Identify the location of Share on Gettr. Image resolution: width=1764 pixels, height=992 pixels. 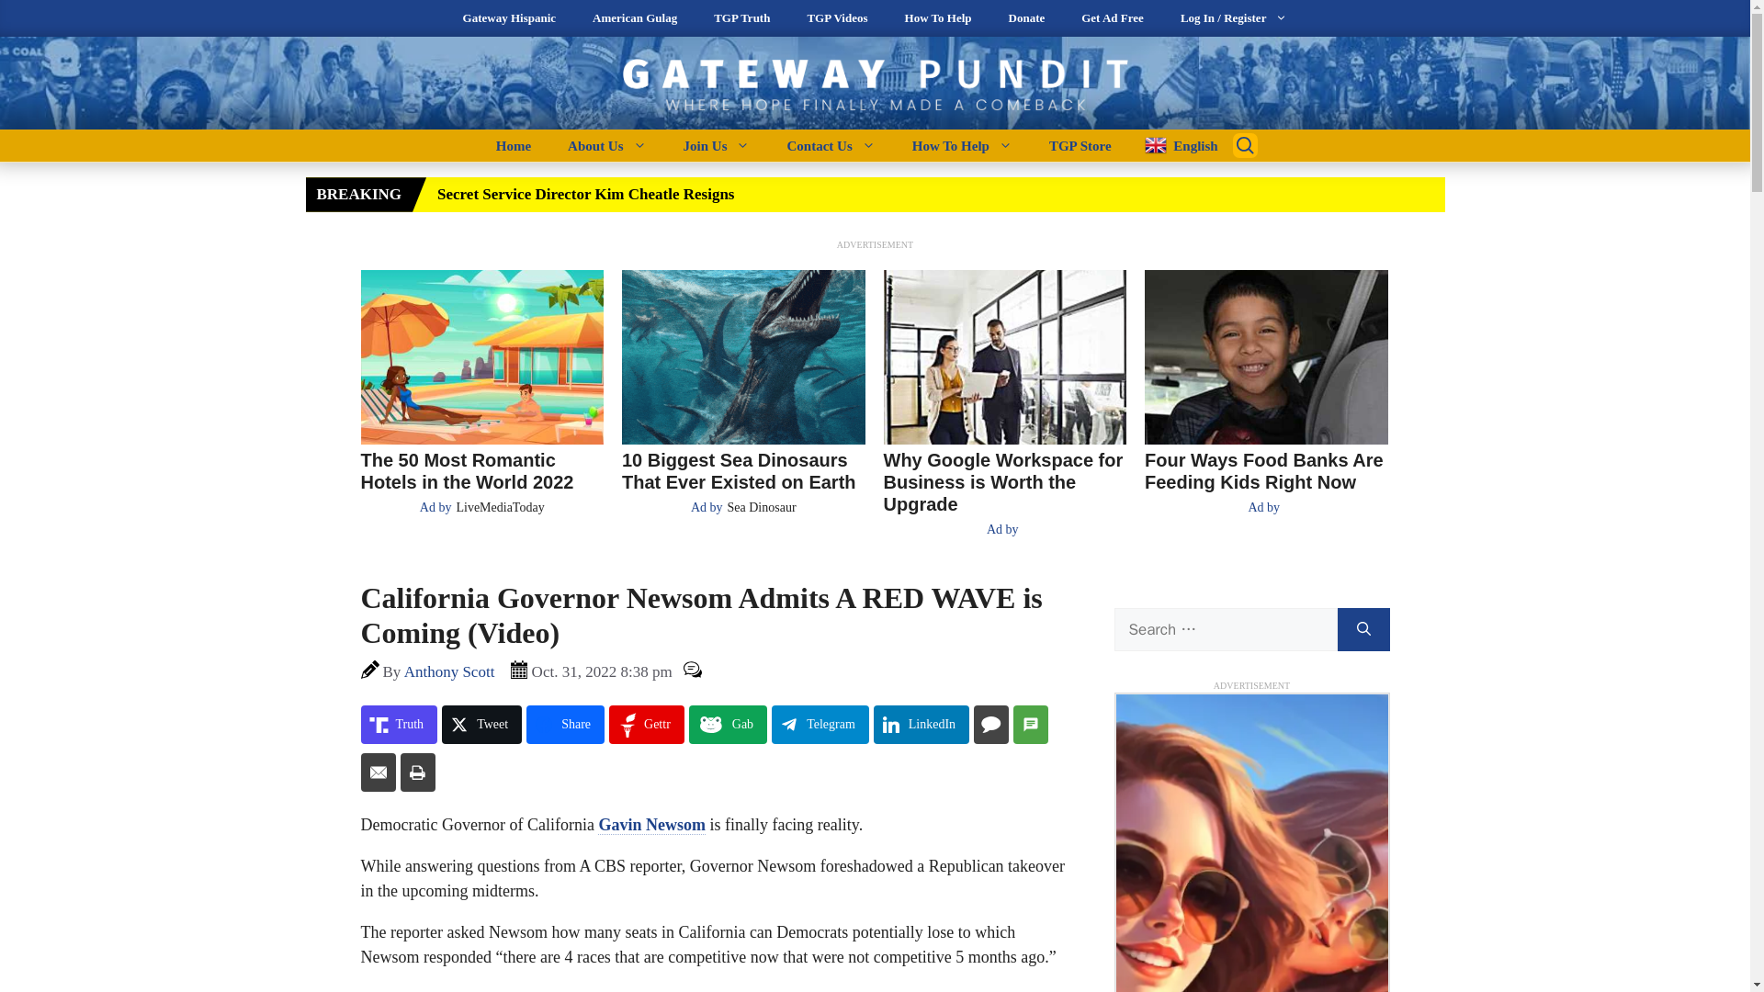
(646, 724).